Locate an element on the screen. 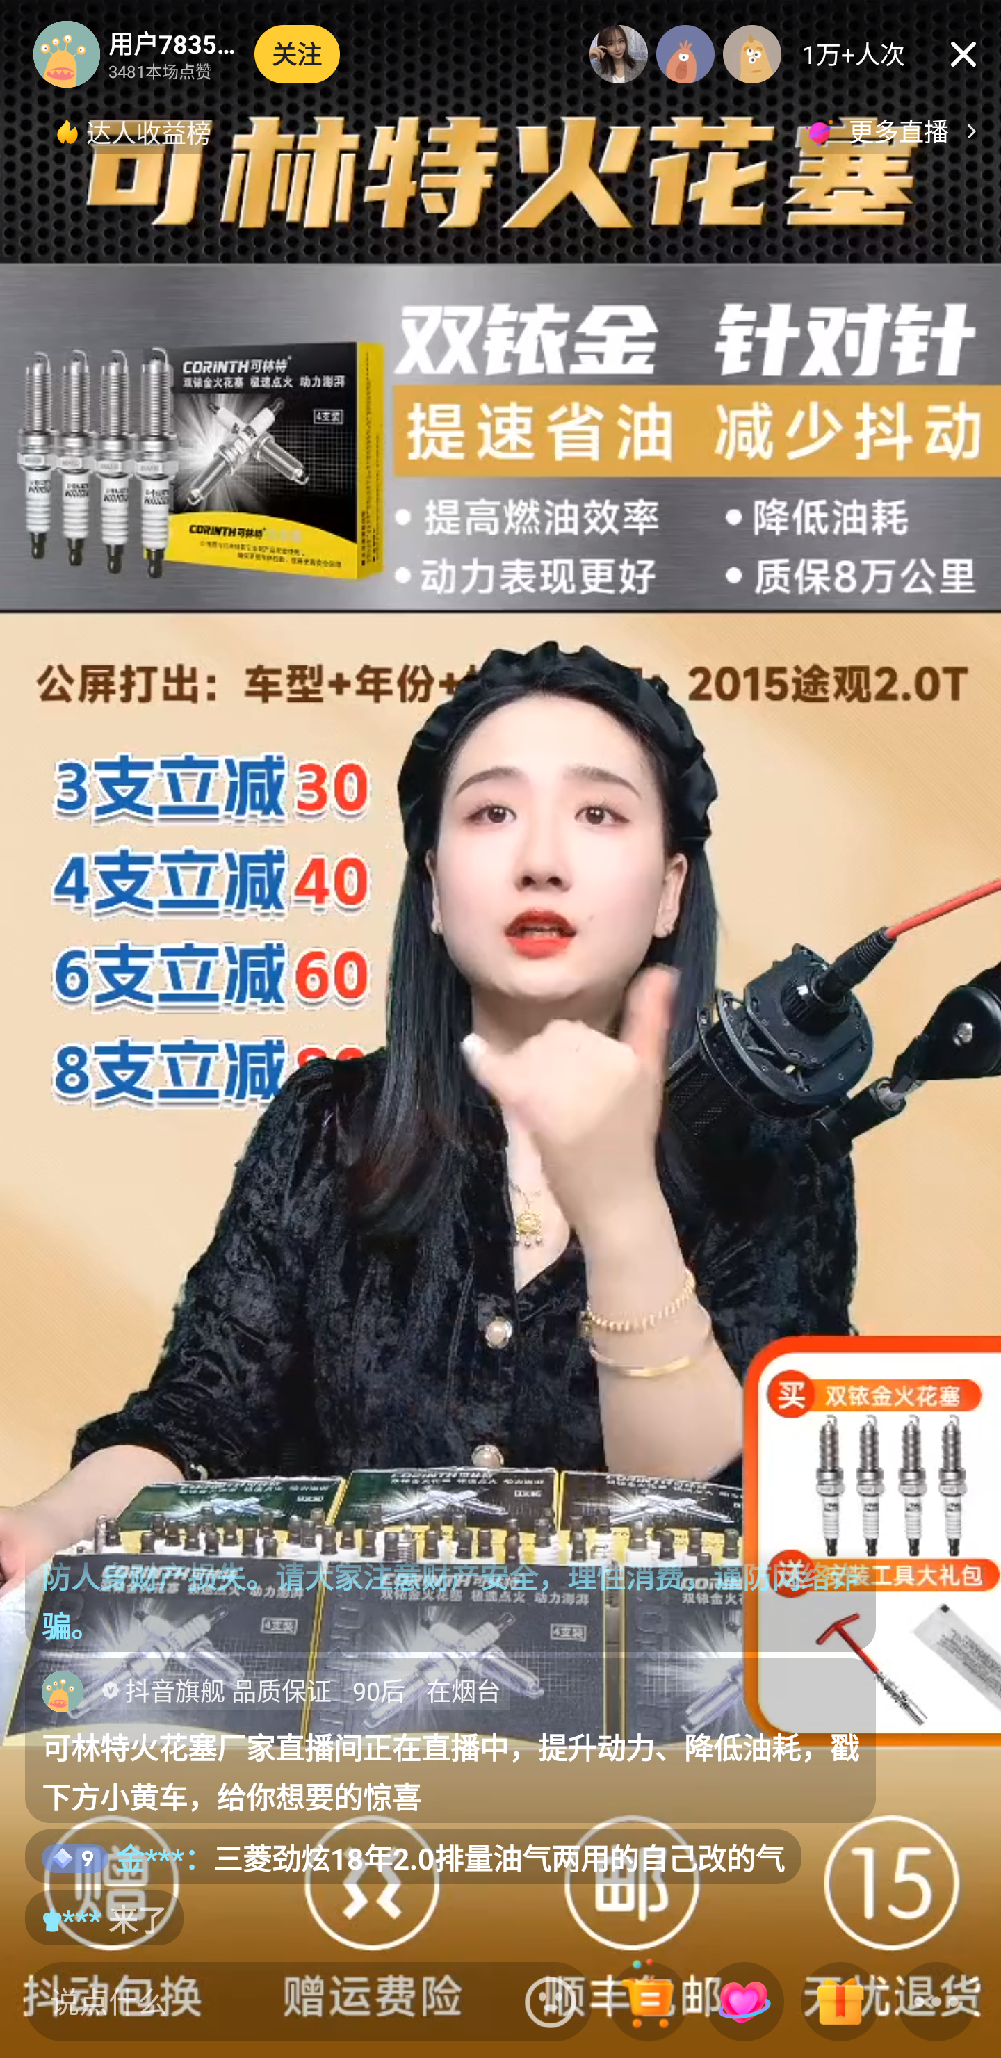  榜三 朋*** is located at coordinates (752, 54).